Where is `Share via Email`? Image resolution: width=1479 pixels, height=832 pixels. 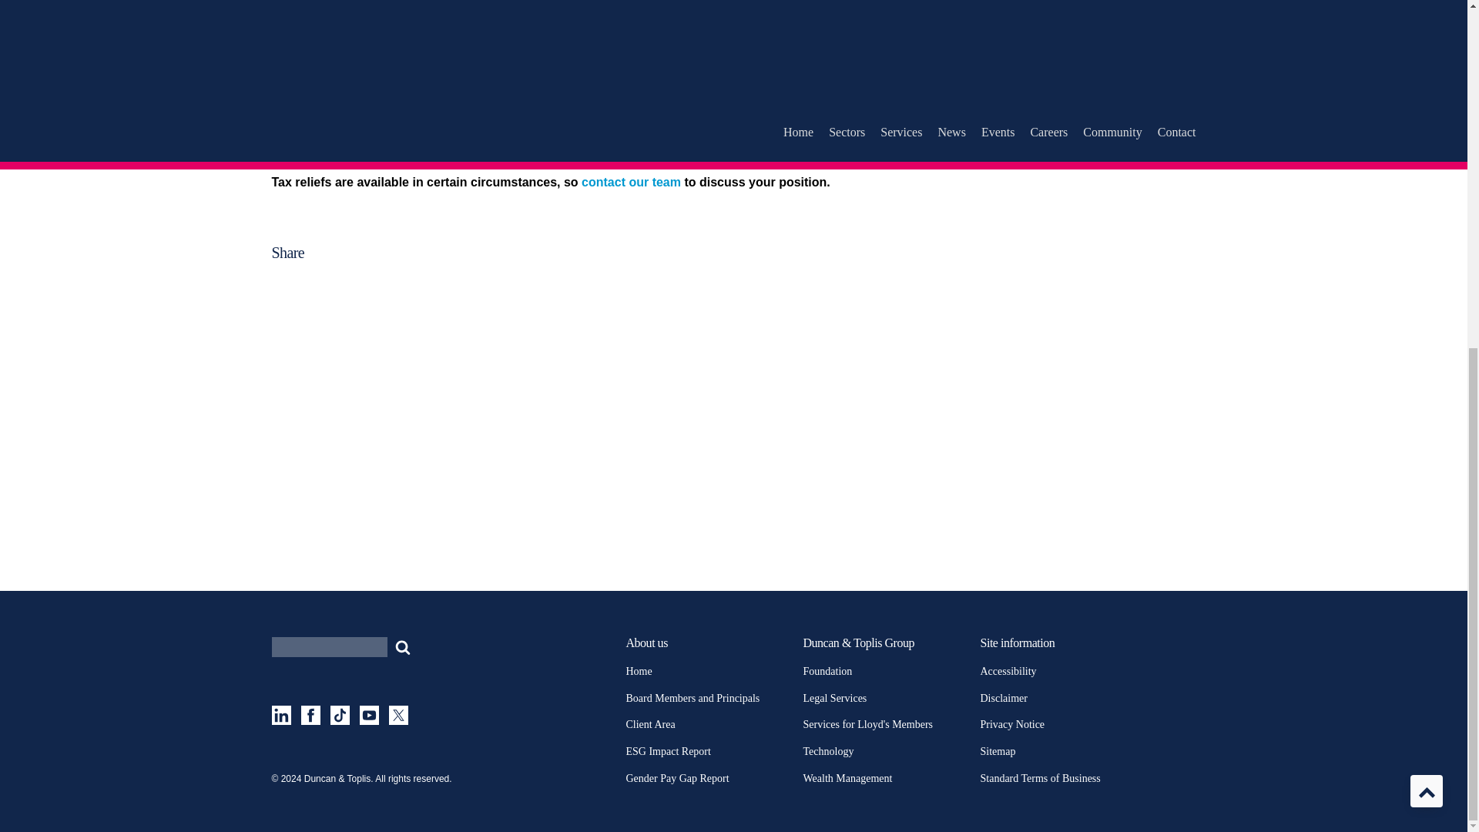 Share via Email is located at coordinates (637, 315).